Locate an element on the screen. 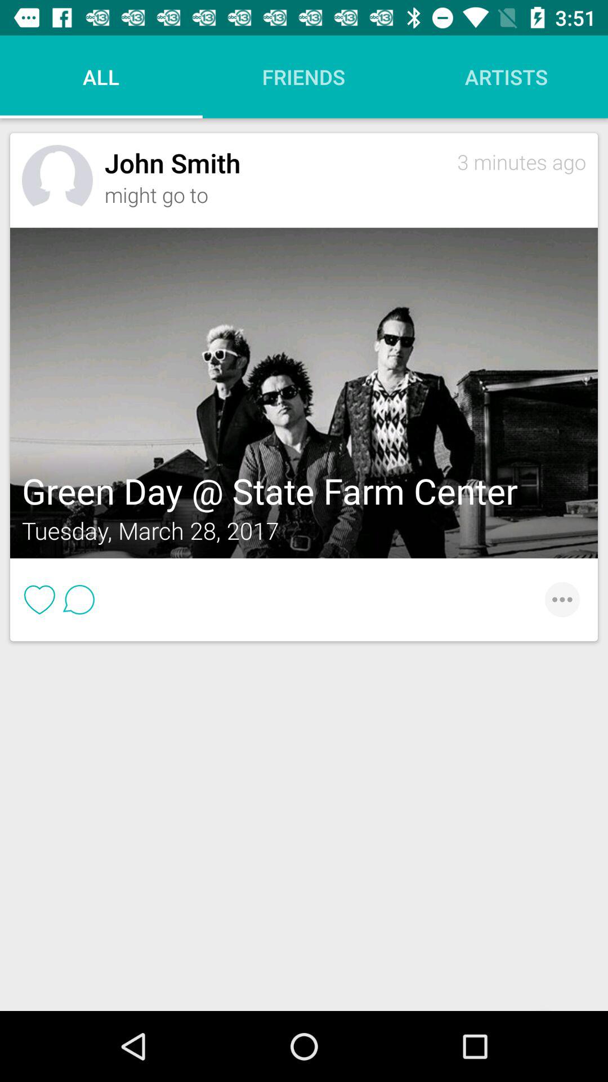 The height and width of the screenshot is (1082, 608). click on button at  right side bottom is located at coordinates (556, 600).